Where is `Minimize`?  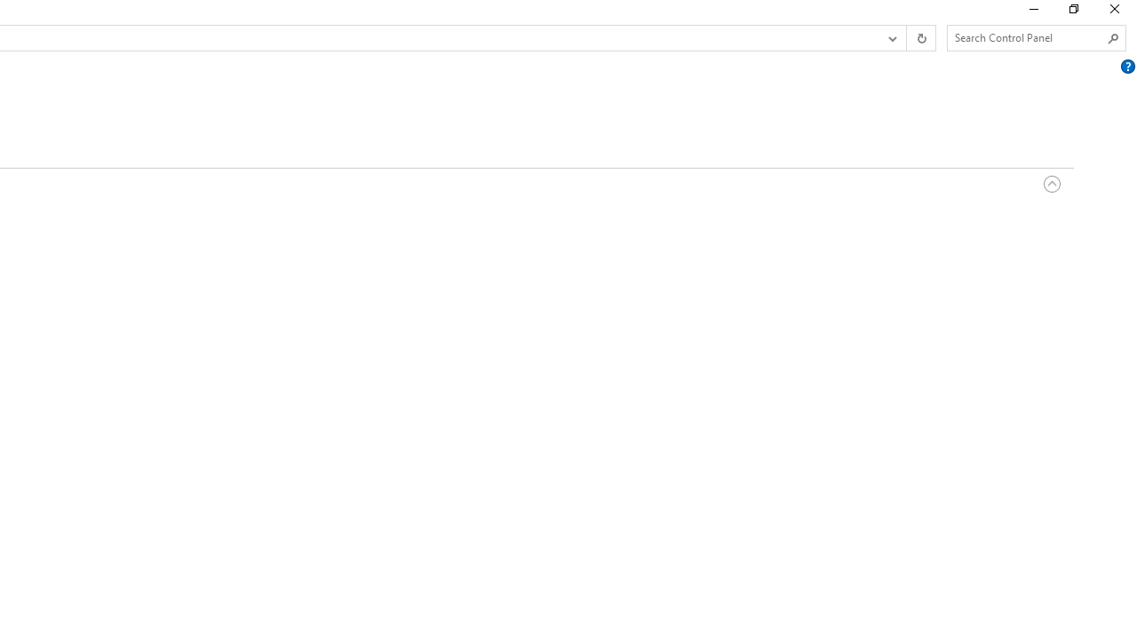
Minimize is located at coordinates (1032, 12).